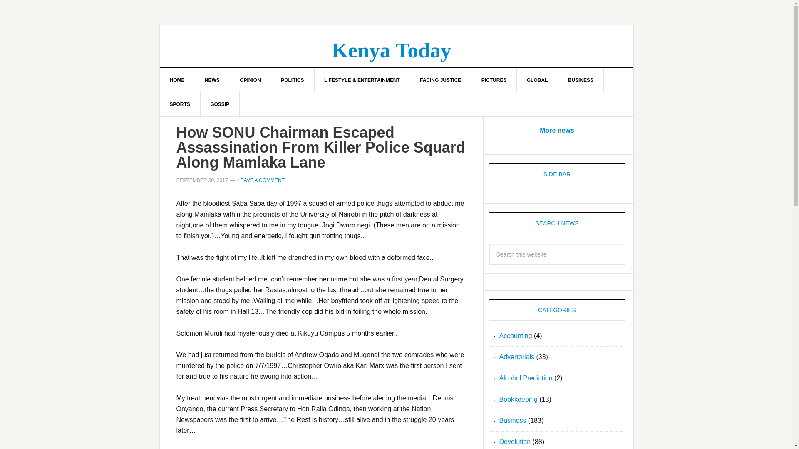 The width and height of the screenshot is (799, 449). Describe the element at coordinates (516, 336) in the screenshot. I see `Accounting` at that location.